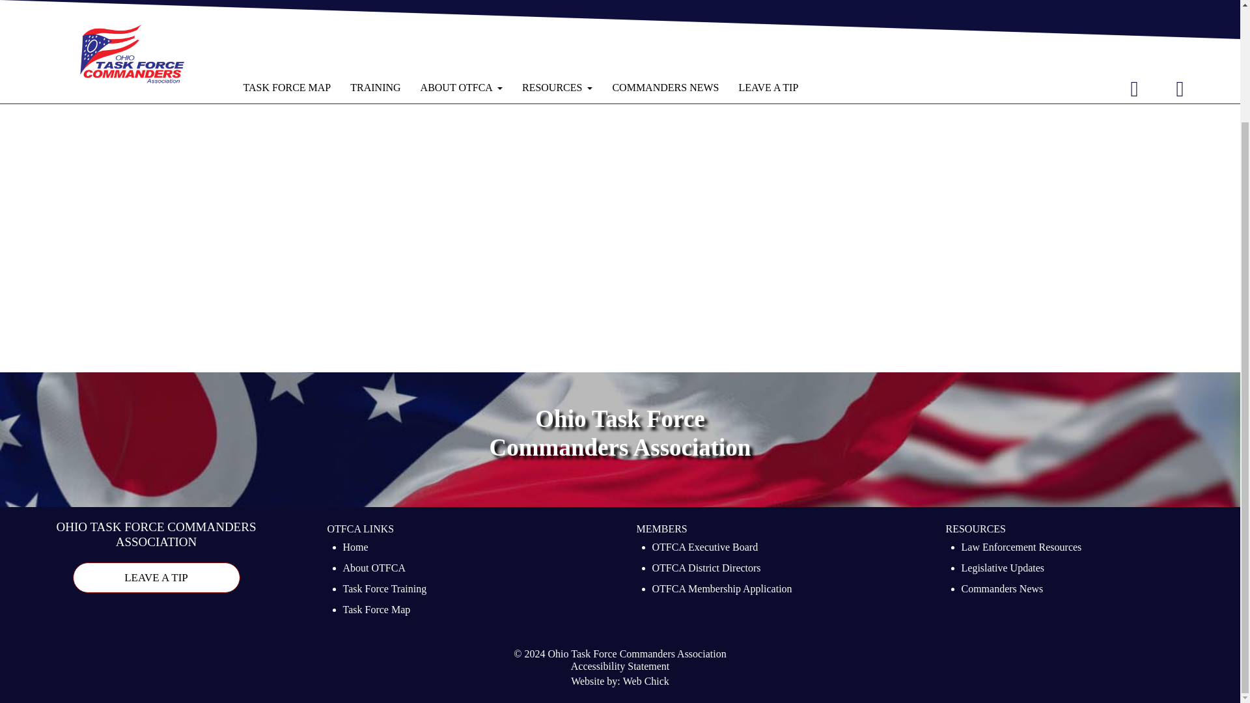  Describe the element at coordinates (646, 682) in the screenshot. I see `Web Chick` at that location.